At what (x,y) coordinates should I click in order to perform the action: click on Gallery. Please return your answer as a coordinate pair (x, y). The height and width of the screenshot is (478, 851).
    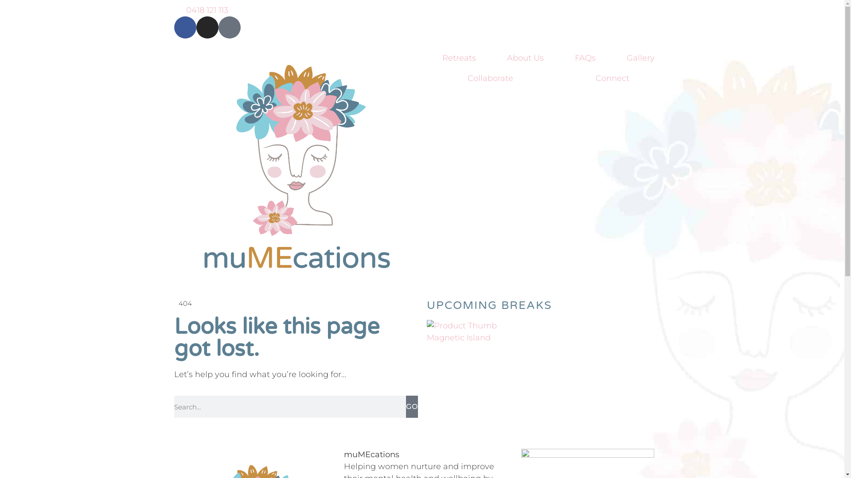
    Looking at the image, I should click on (641, 58).